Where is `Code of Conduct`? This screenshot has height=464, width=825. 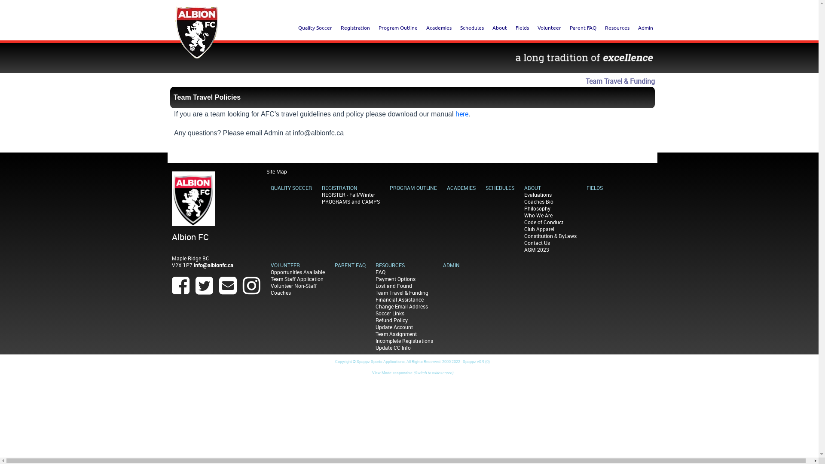 Code of Conduct is located at coordinates (544, 222).